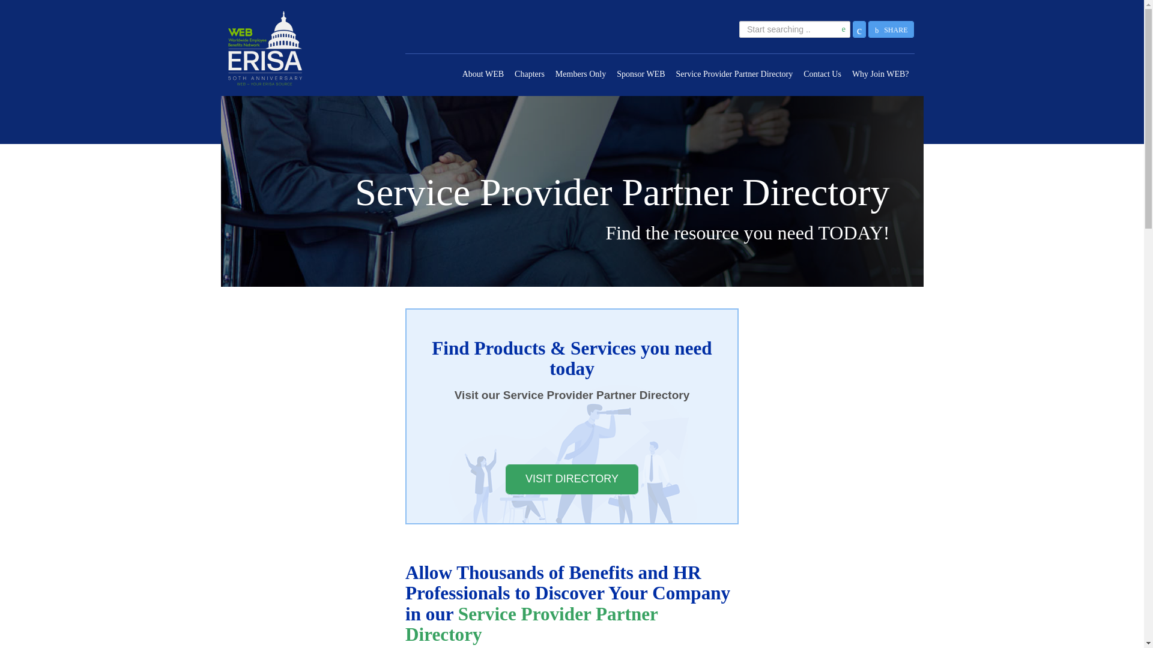  I want to click on Why Join WEB?, so click(880, 74).